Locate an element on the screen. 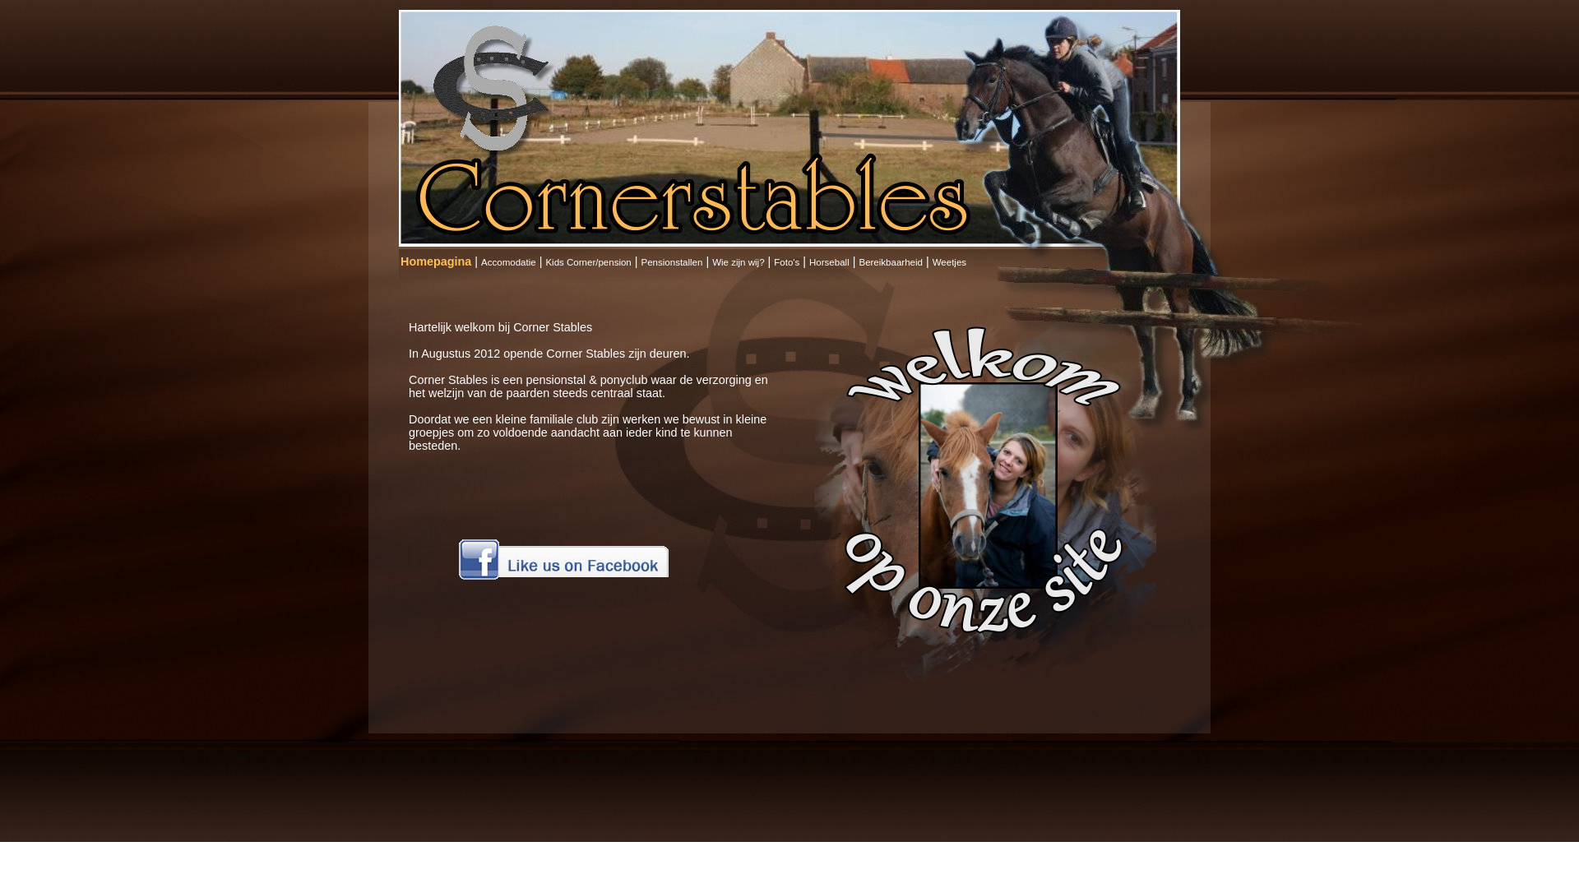 The height and width of the screenshot is (888, 1579). Pensionstallen is located at coordinates (673, 262).